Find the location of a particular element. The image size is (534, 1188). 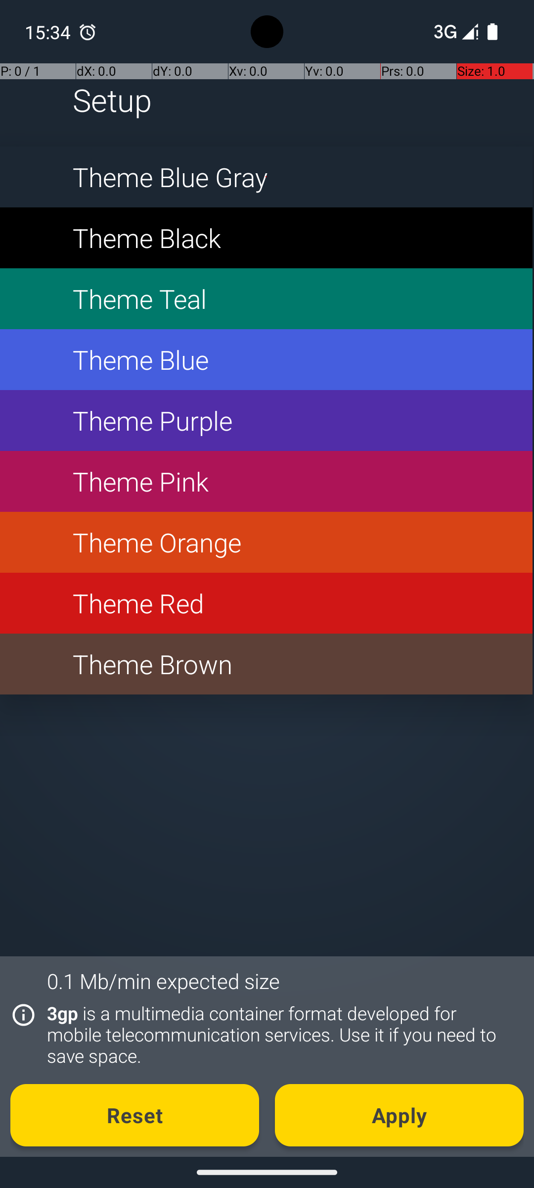

Theme Brown is located at coordinates (266, 664).